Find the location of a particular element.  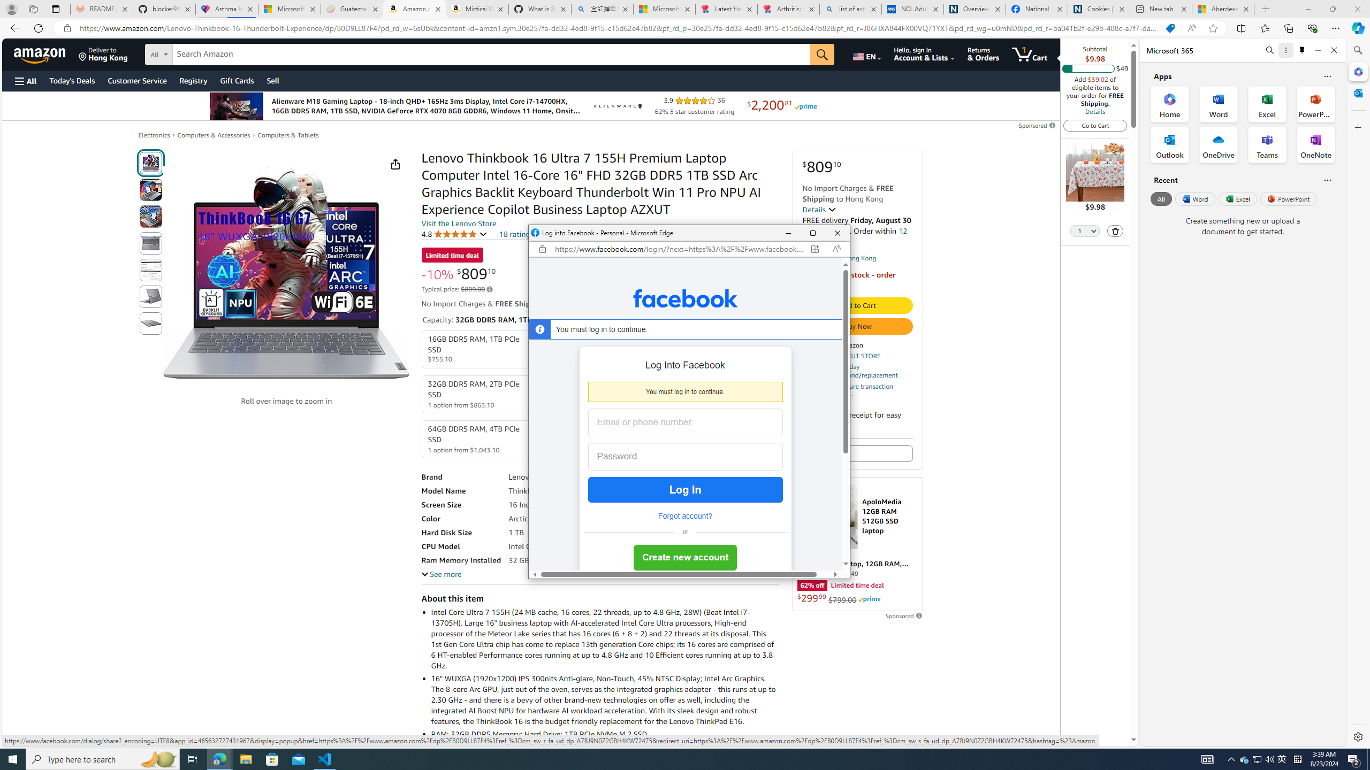

Go to Cart is located at coordinates (1095, 125).